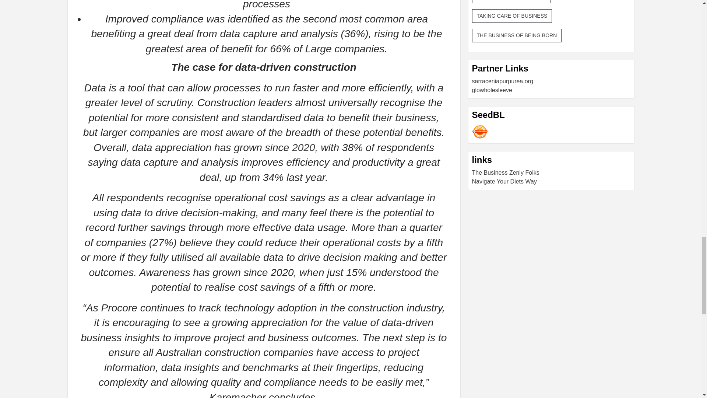 The height and width of the screenshot is (398, 707). What do you see at coordinates (480, 132) in the screenshot?
I see `Seedbacklink` at bounding box center [480, 132].